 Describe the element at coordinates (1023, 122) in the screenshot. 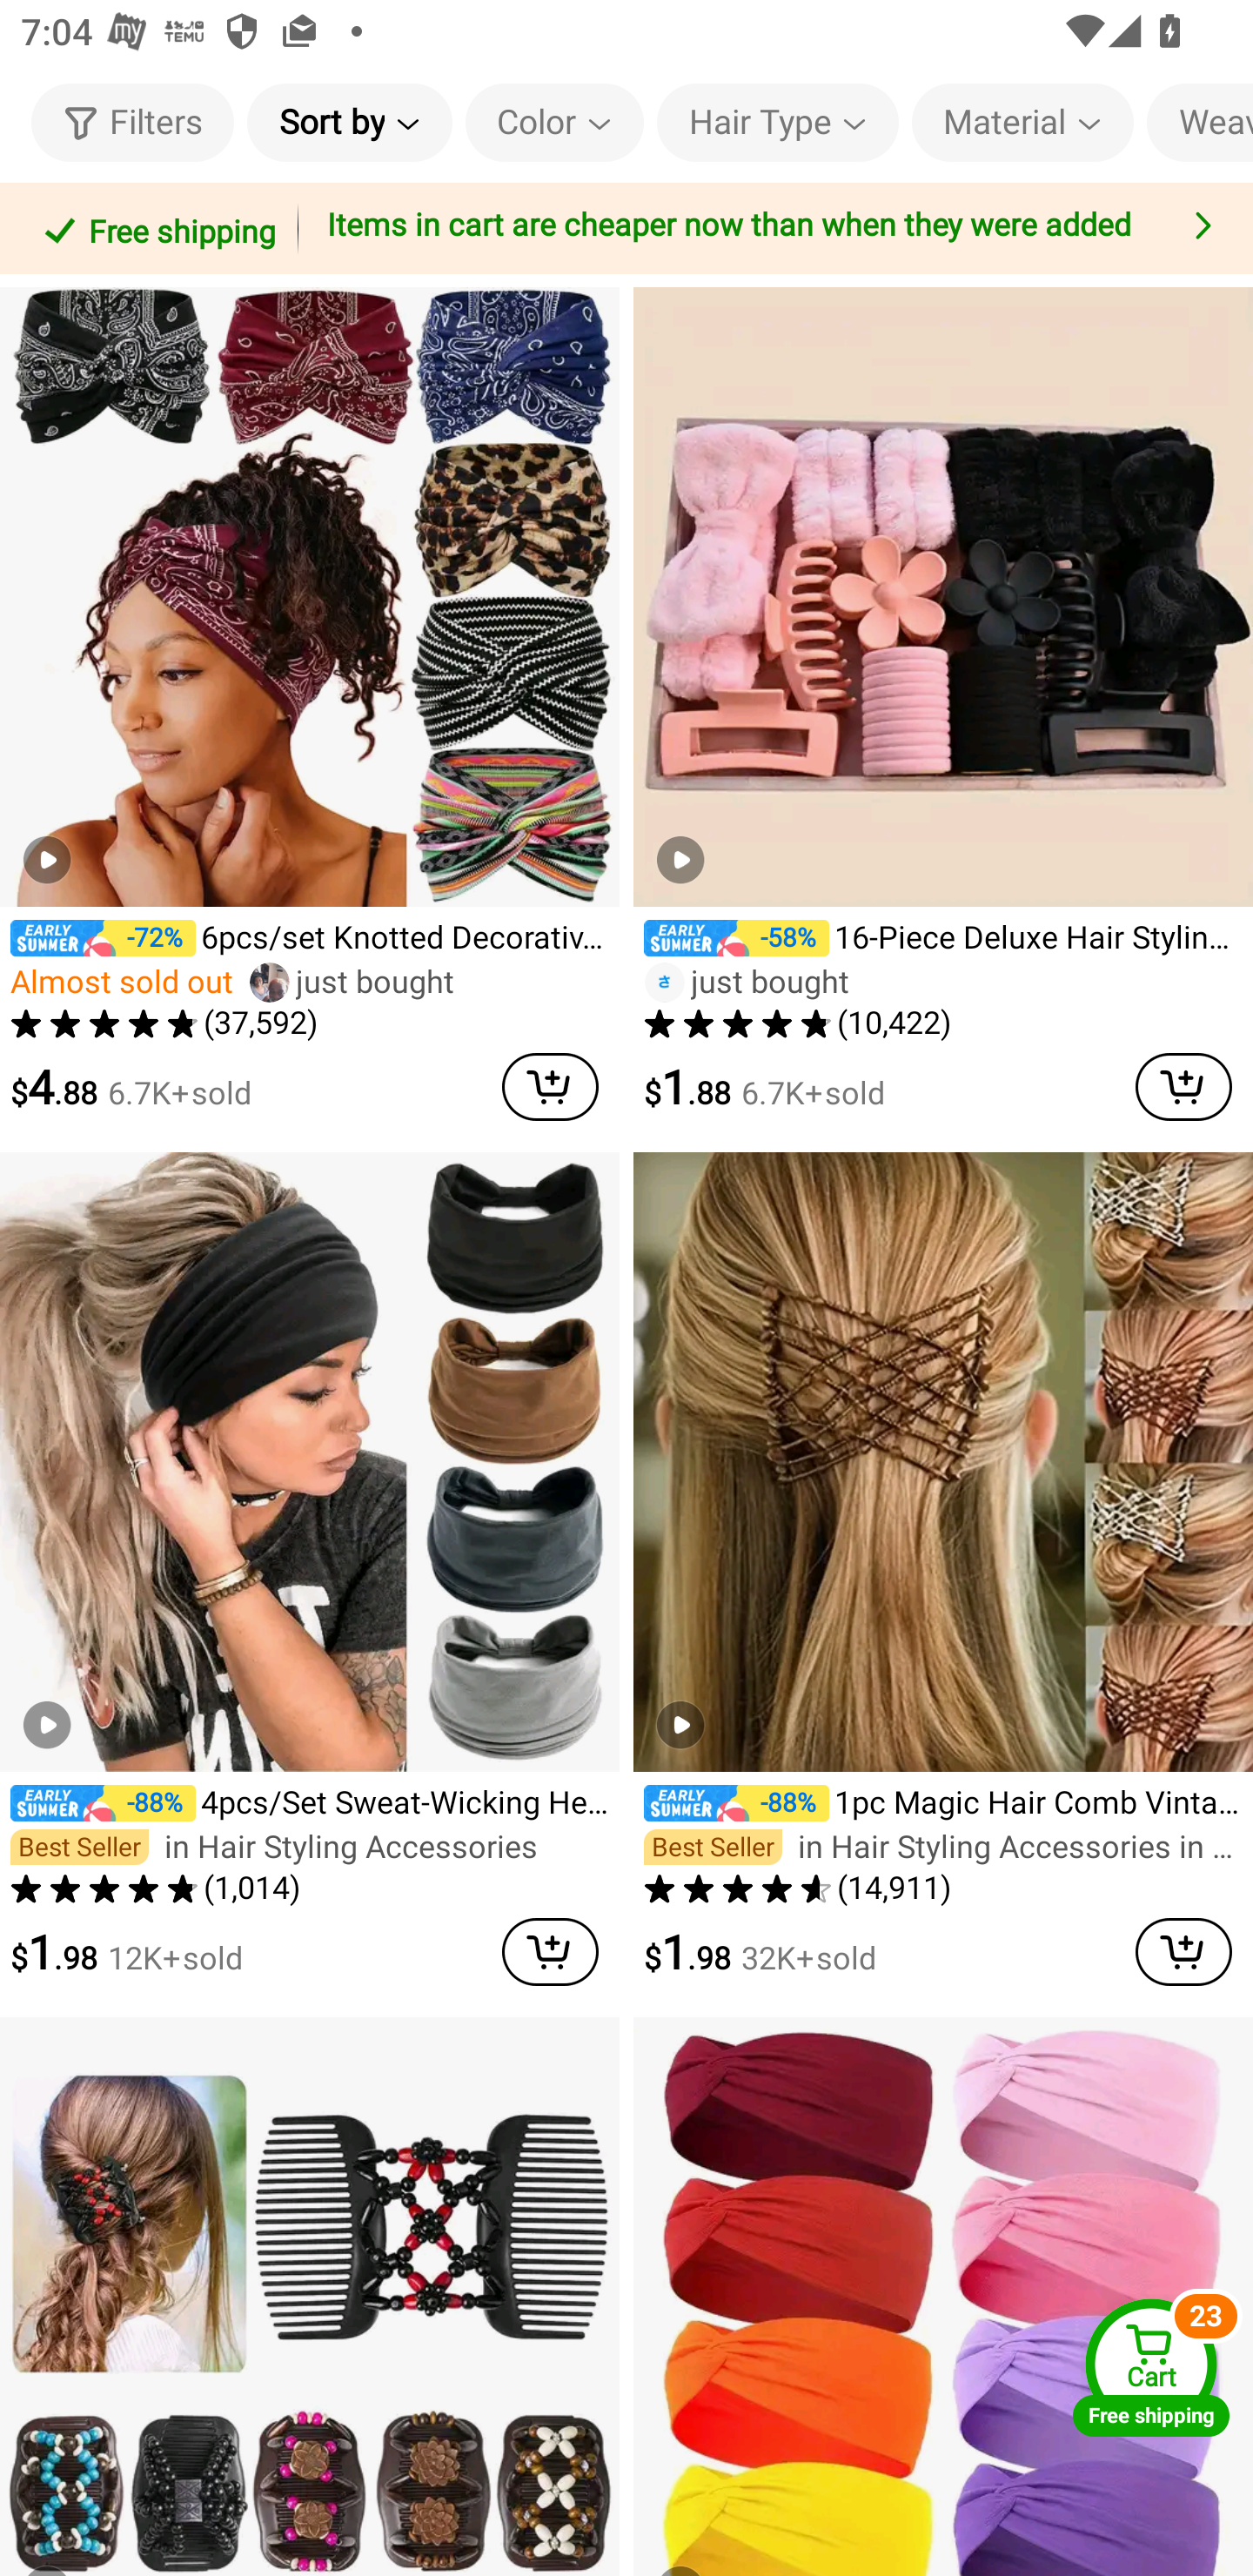

I see `Material` at that location.